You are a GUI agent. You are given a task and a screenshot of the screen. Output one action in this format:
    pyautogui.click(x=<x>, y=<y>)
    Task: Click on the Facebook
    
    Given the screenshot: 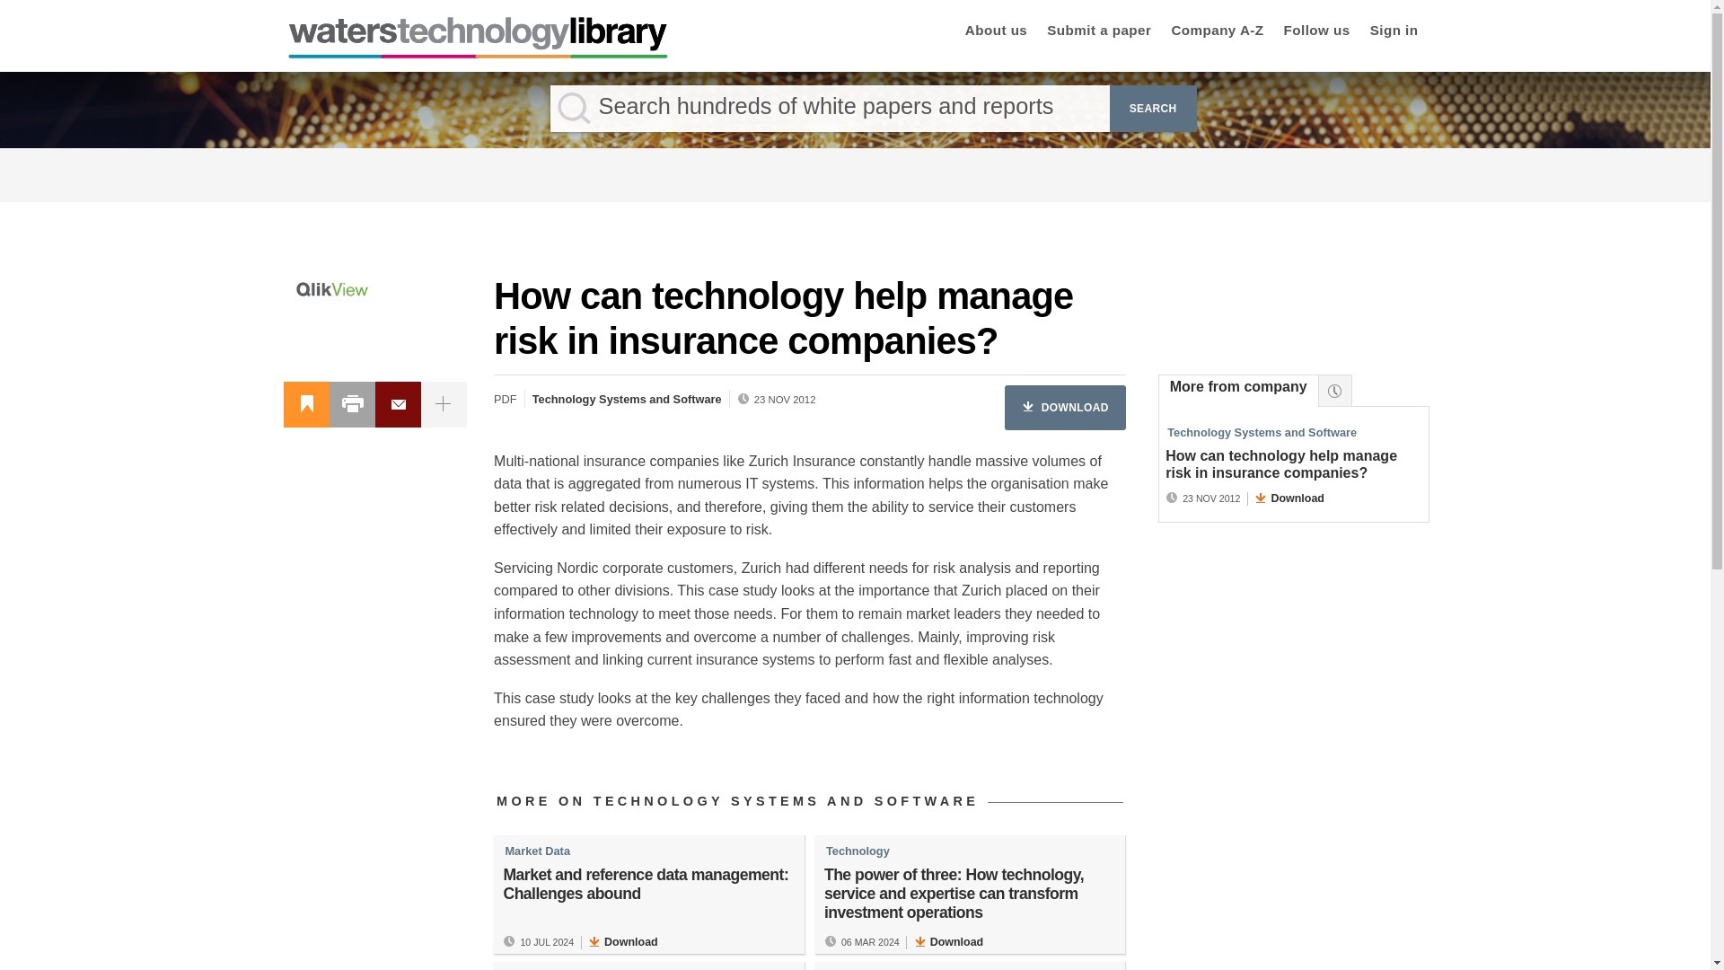 What is the action you would take?
    pyautogui.click(x=453, y=404)
    